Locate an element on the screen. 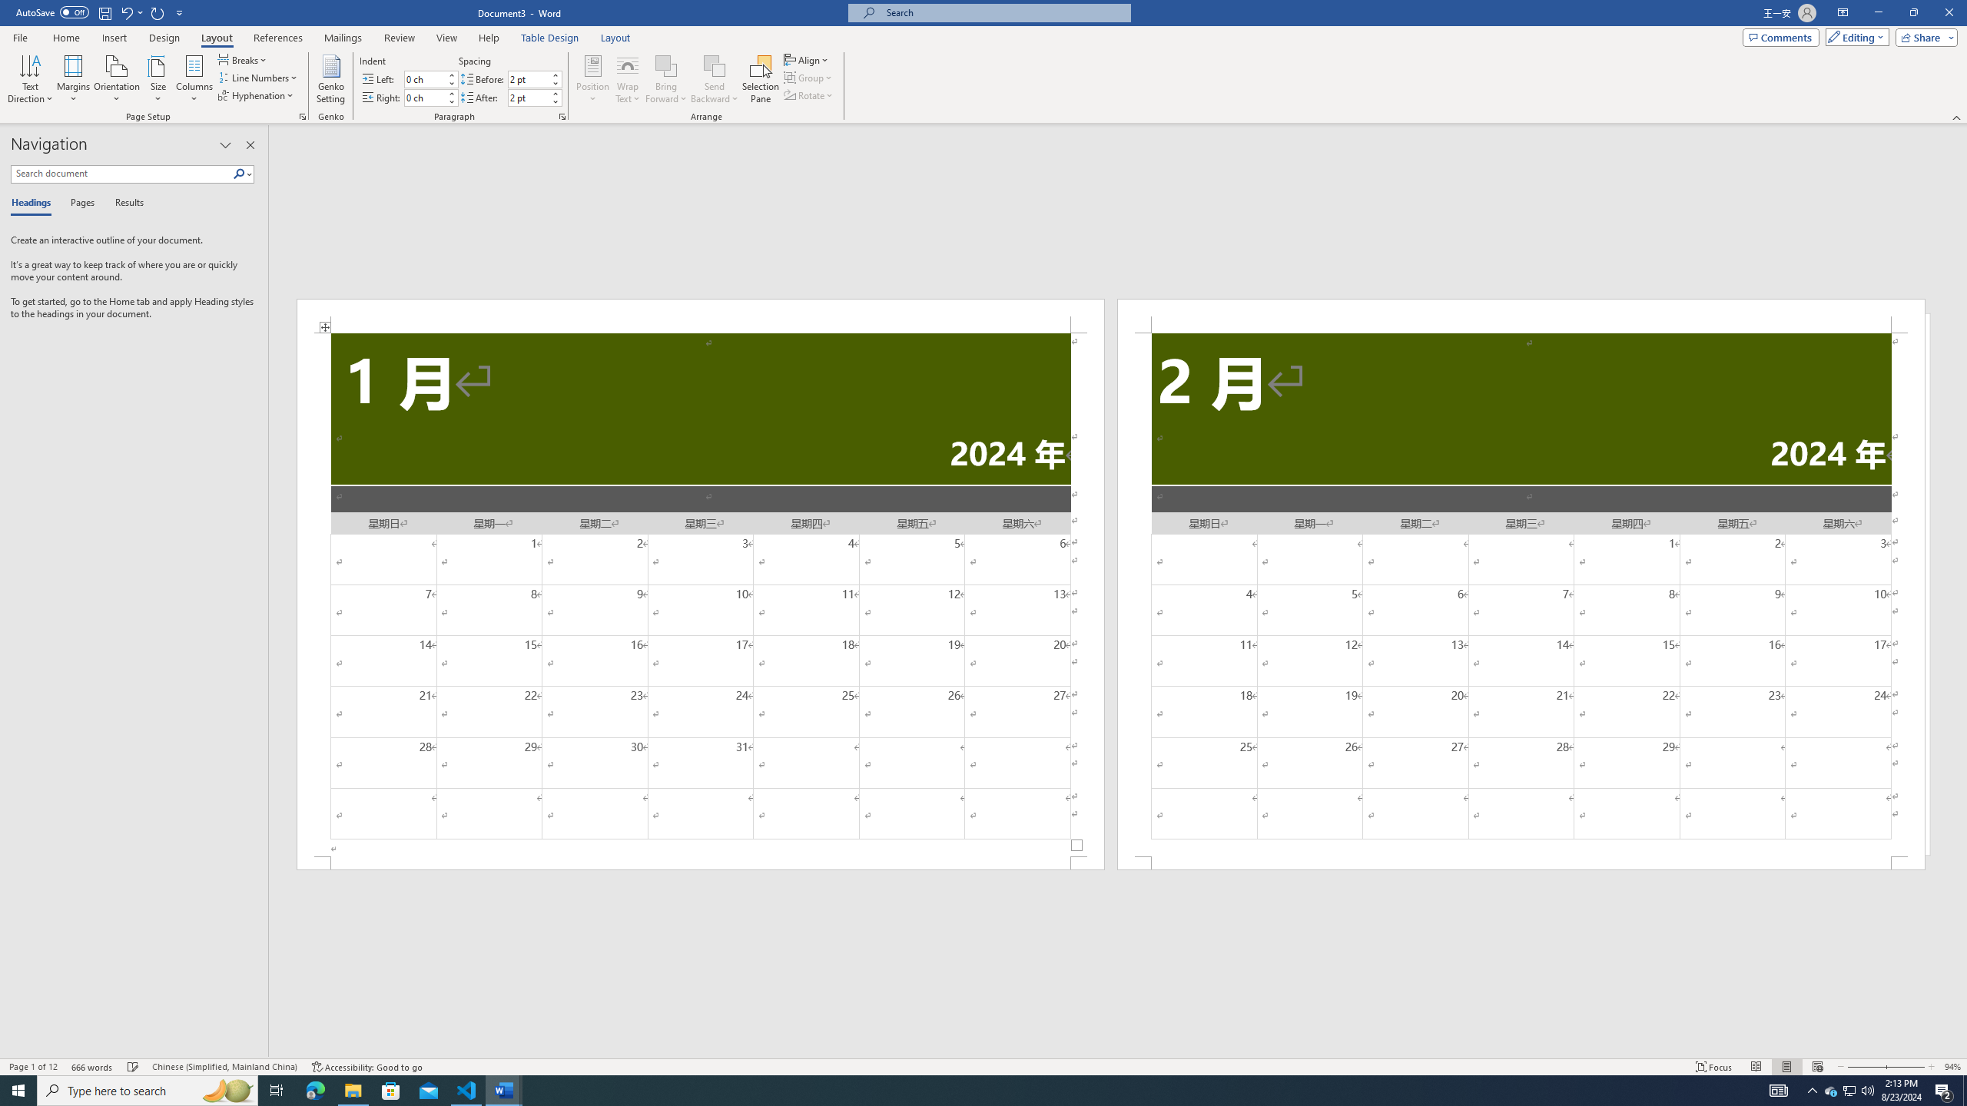  Footer -Section 2- is located at coordinates (1521, 863).